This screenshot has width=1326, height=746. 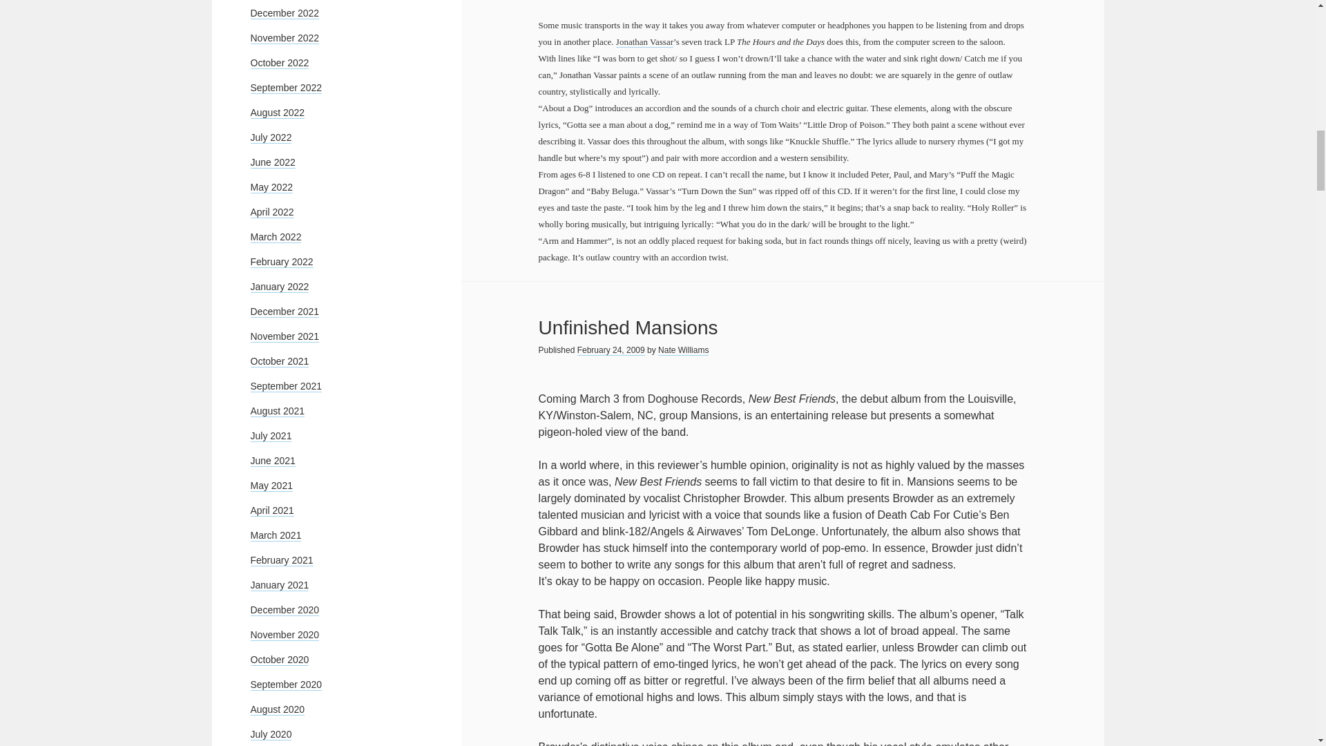 I want to click on May 2022, so click(x=271, y=187).